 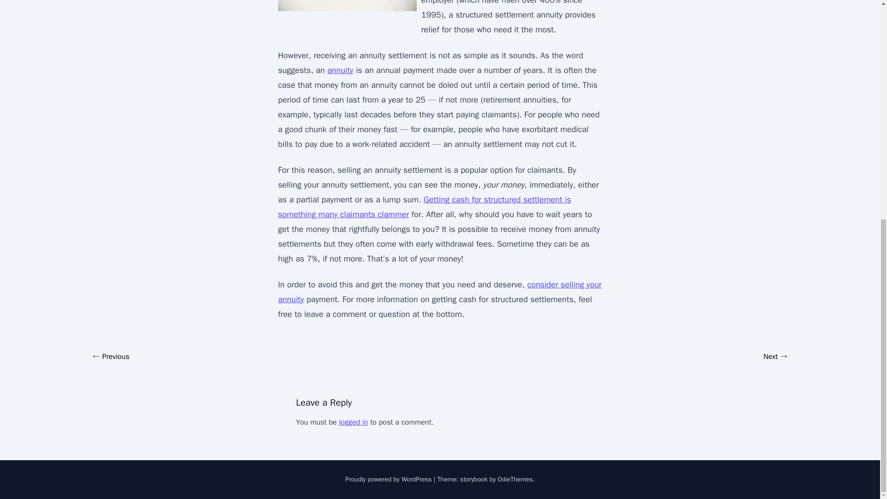 What do you see at coordinates (340, 70) in the screenshot?
I see `annuity` at bounding box center [340, 70].